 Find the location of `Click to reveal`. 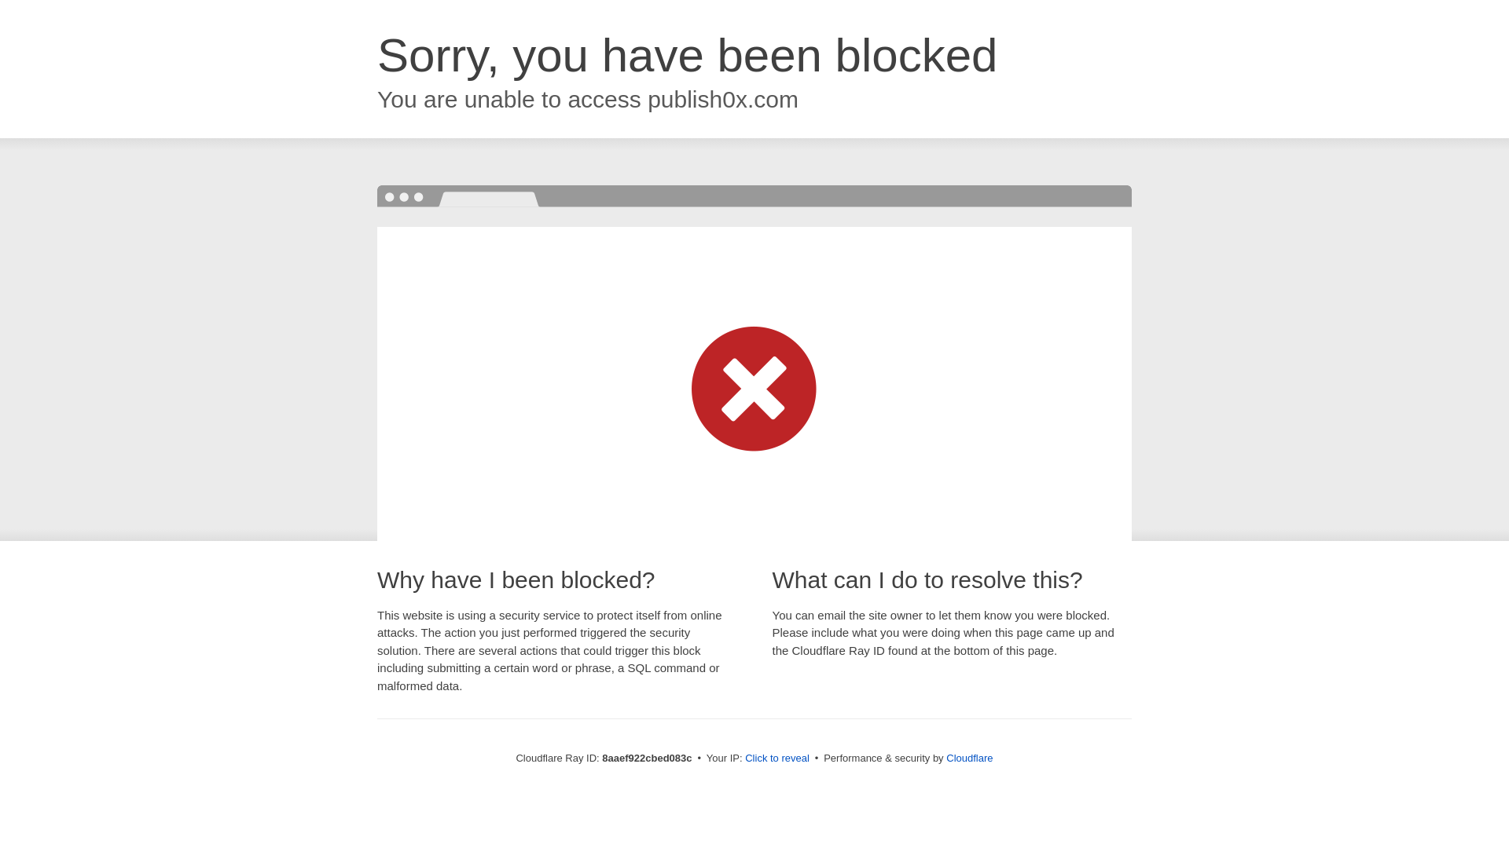

Click to reveal is located at coordinates (777, 758).